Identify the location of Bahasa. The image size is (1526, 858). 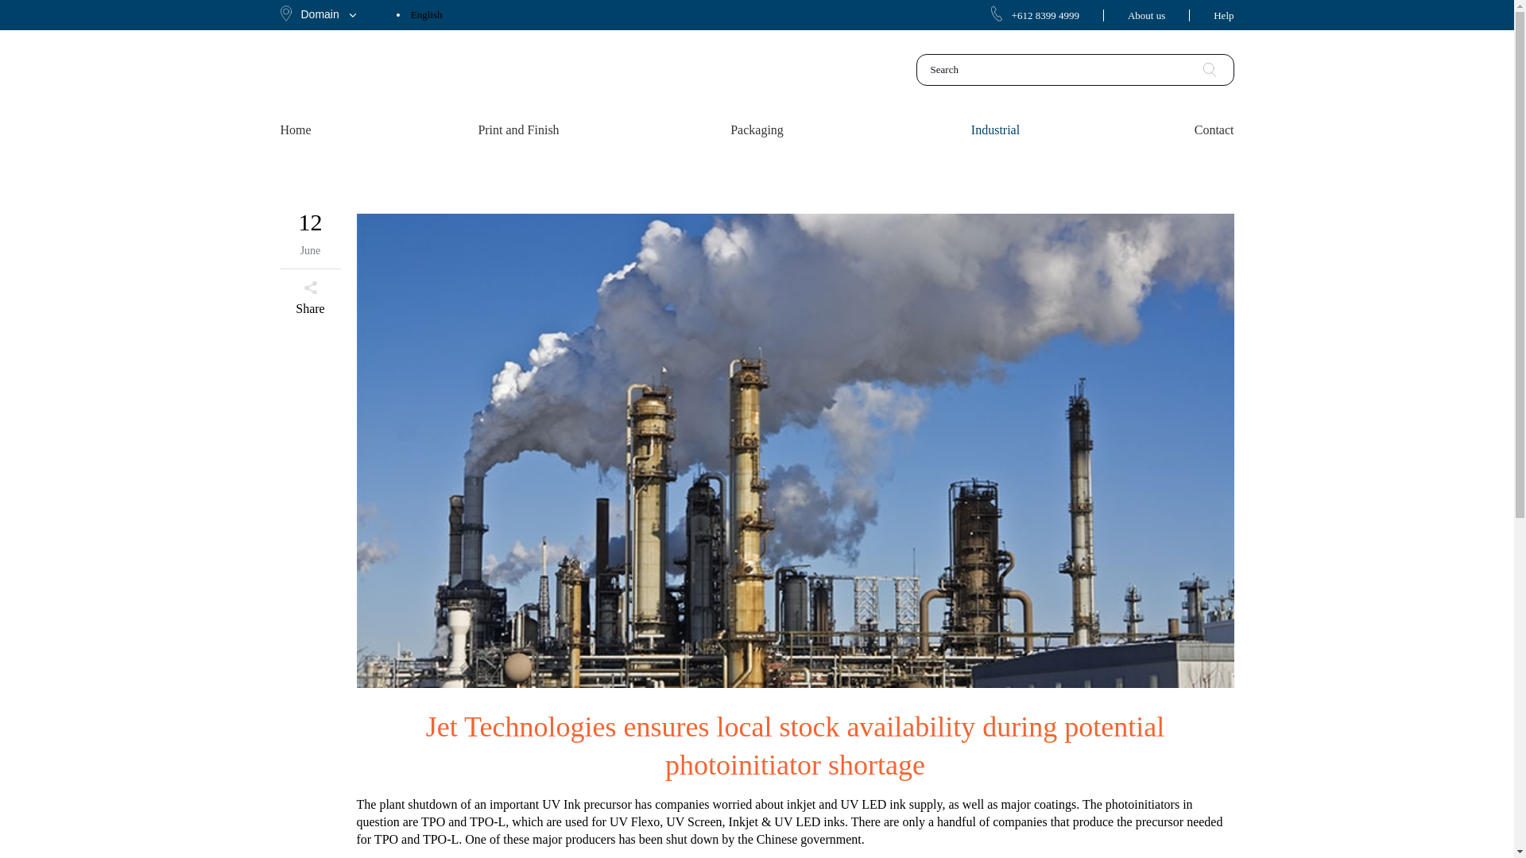
(425, 44).